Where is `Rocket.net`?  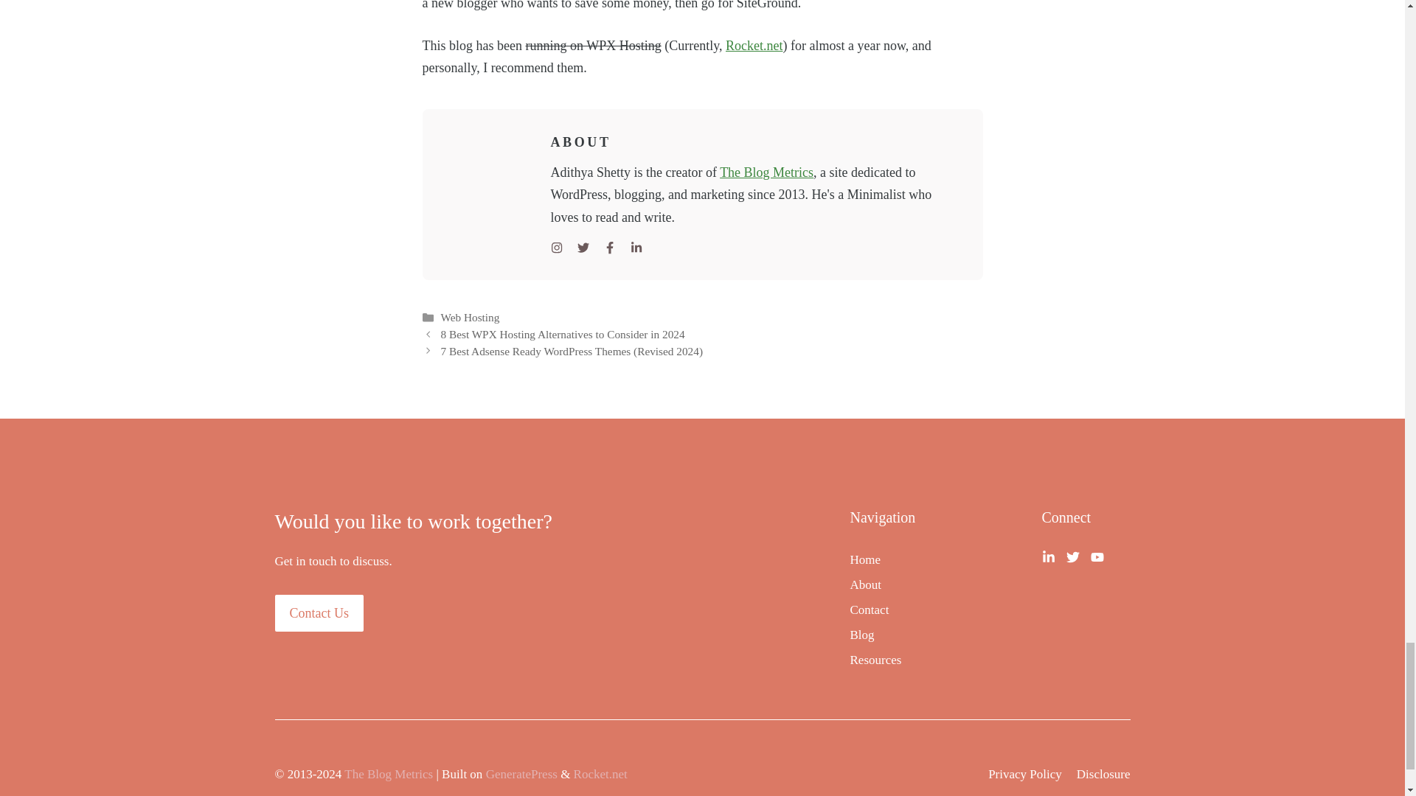 Rocket.net is located at coordinates (754, 46).